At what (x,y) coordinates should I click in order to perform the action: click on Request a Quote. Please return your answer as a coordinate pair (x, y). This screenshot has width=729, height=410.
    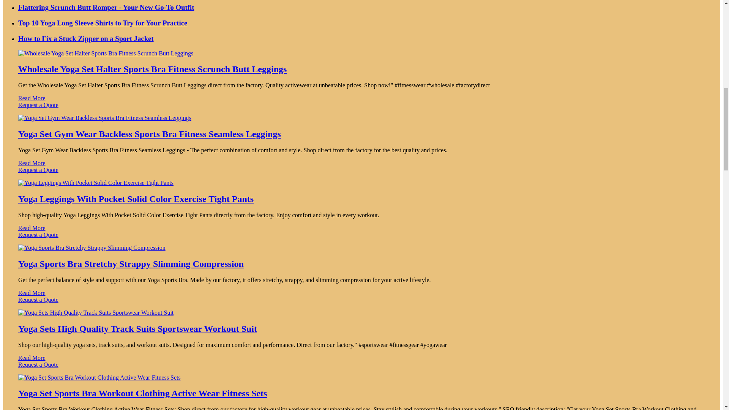
    Looking at the image, I should click on (361, 173).